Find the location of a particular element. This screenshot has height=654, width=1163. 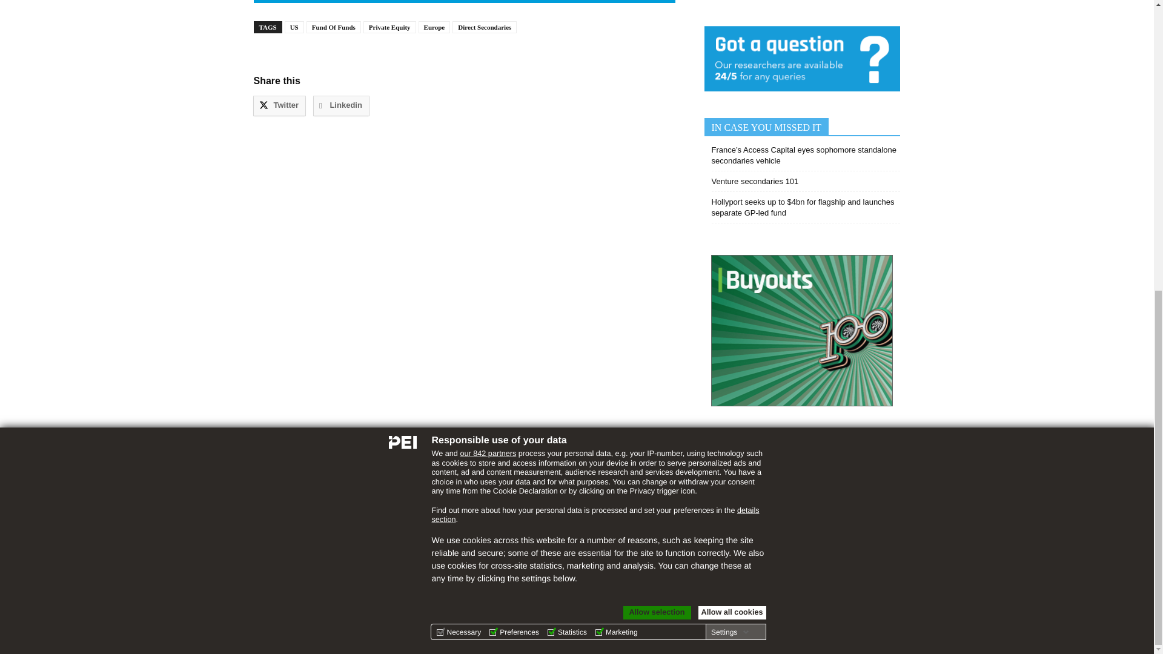

details section is located at coordinates (595, 2).